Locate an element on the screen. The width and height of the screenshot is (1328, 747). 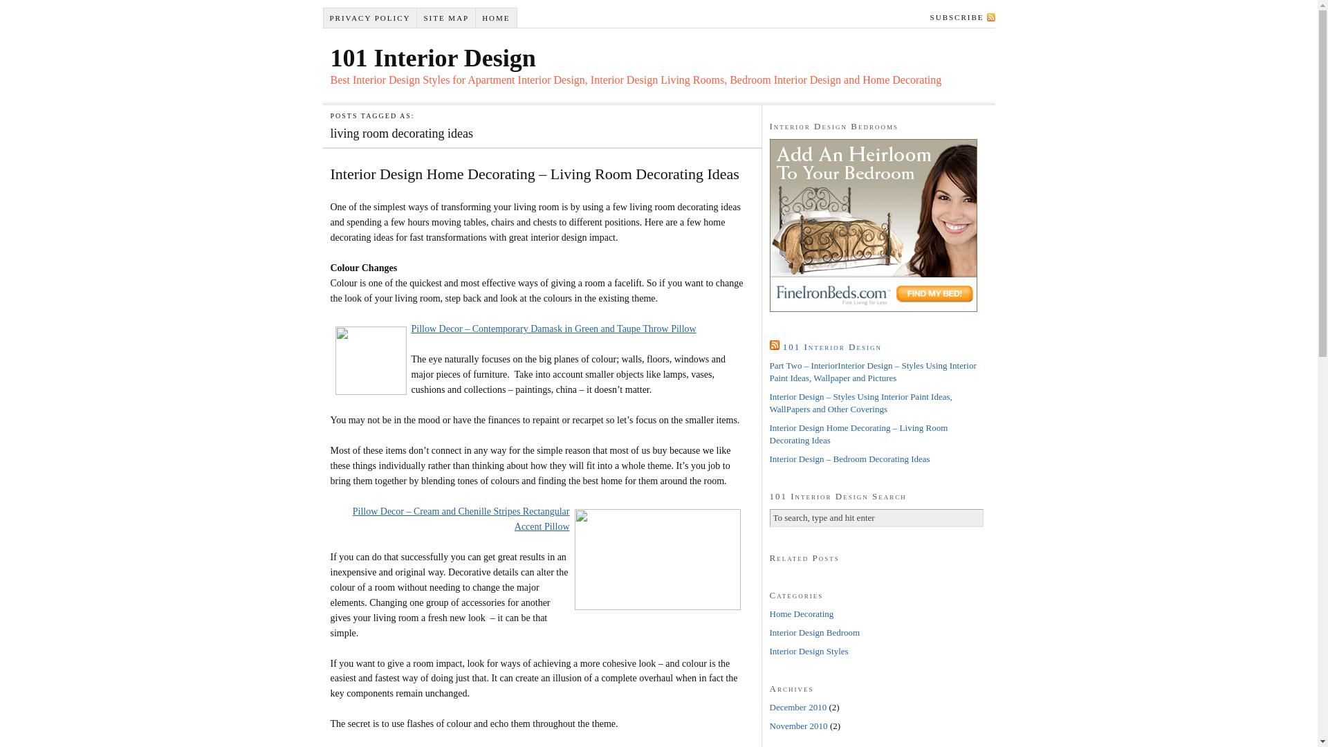
Interior Design Styles is located at coordinates (809, 652).